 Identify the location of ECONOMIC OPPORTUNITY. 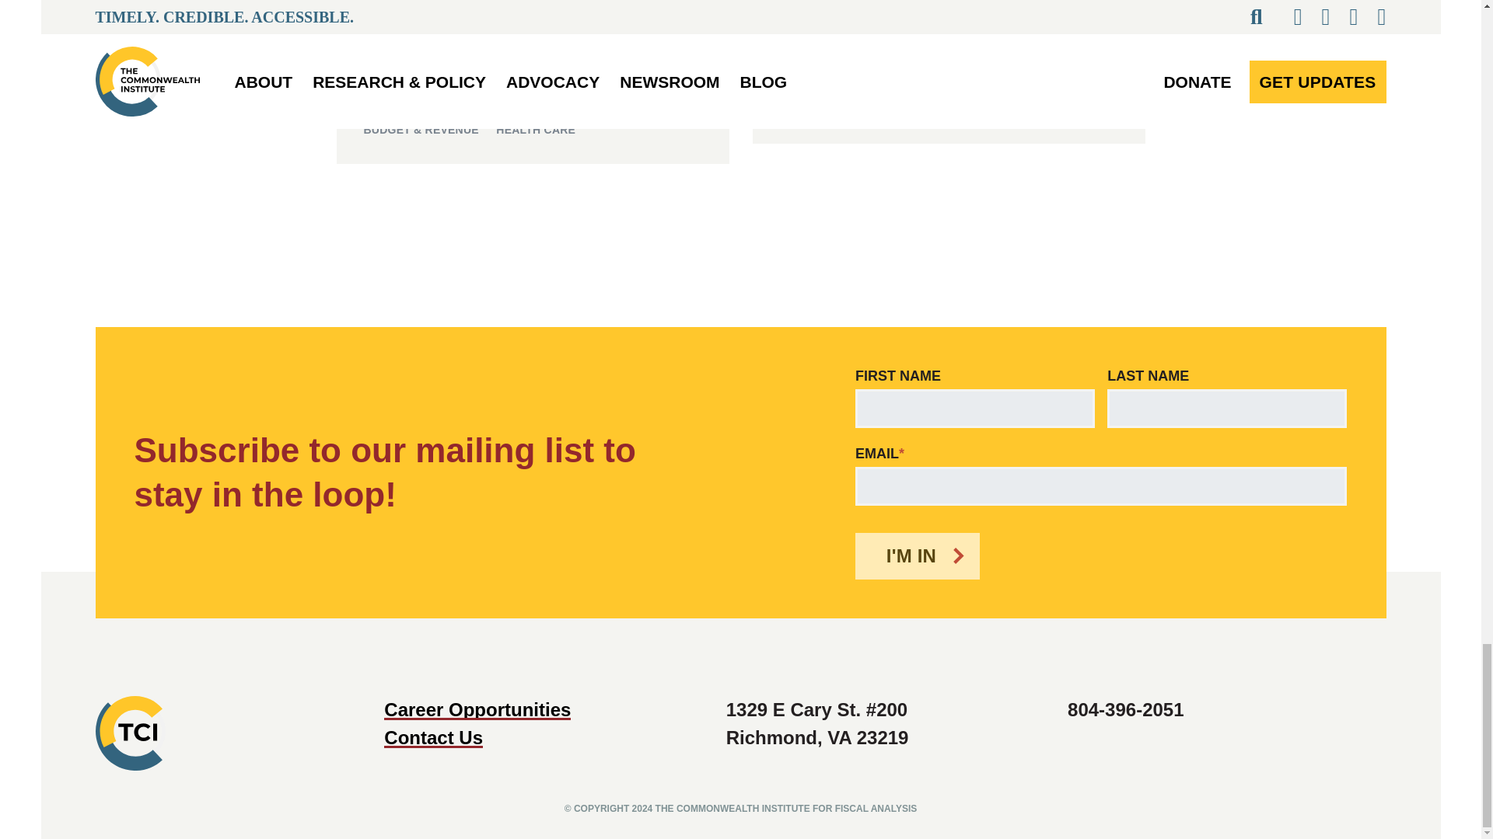
(984, 92).